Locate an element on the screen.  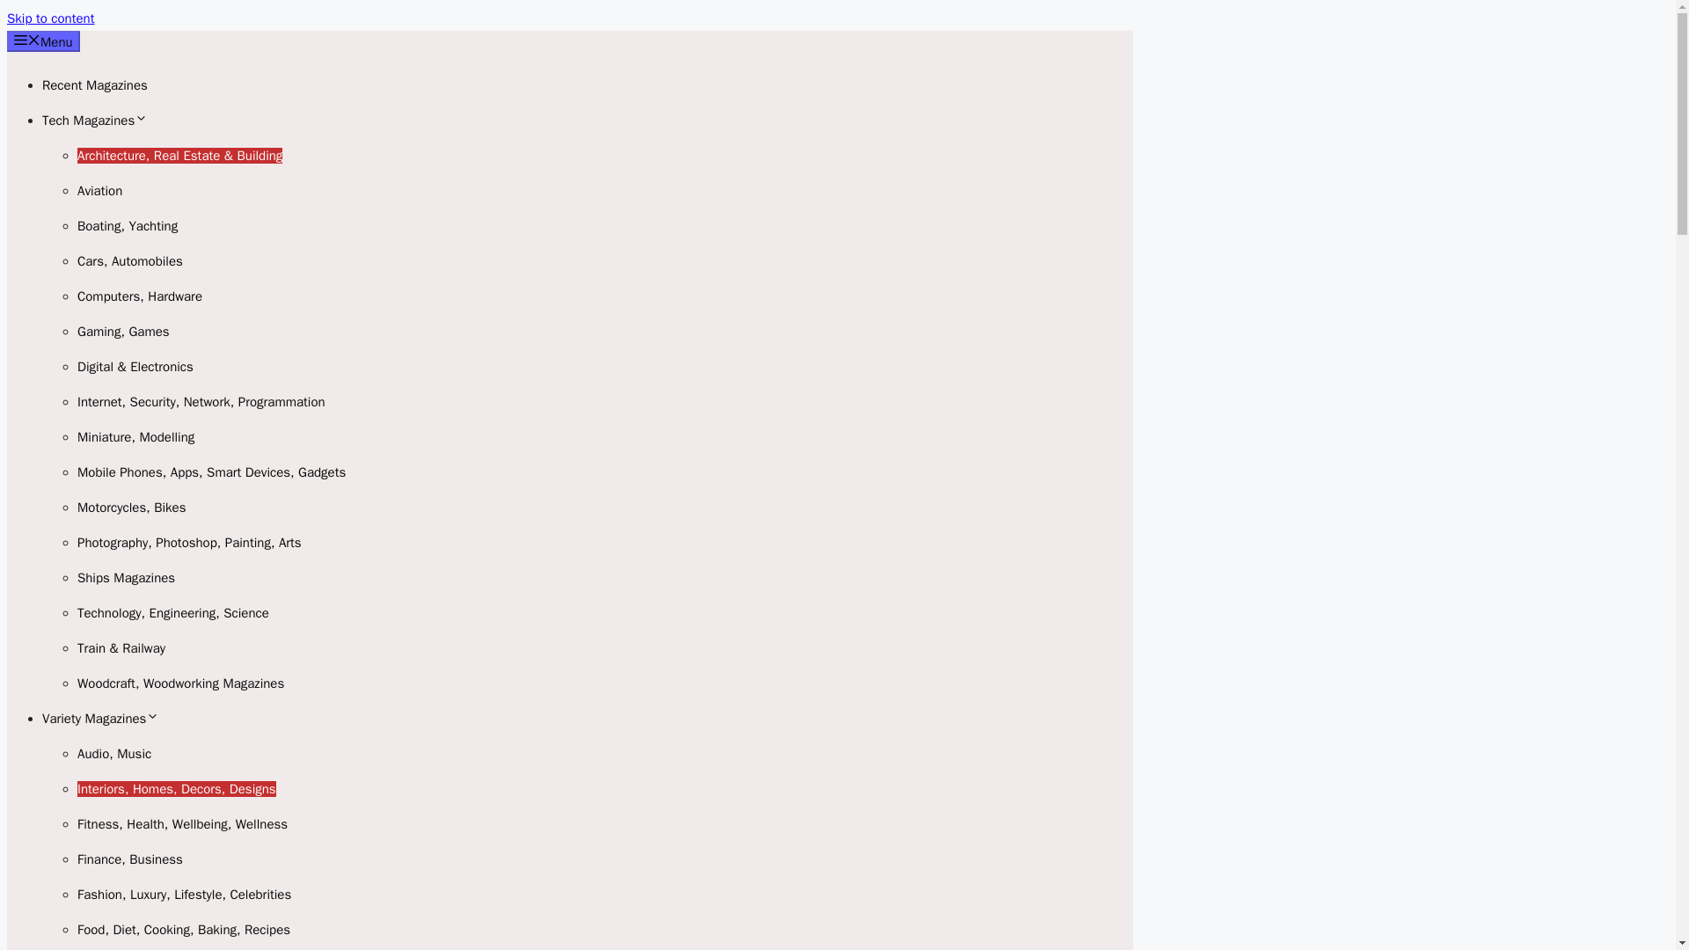
Internet, Security, Network, Programmation is located at coordinates (201, 401).